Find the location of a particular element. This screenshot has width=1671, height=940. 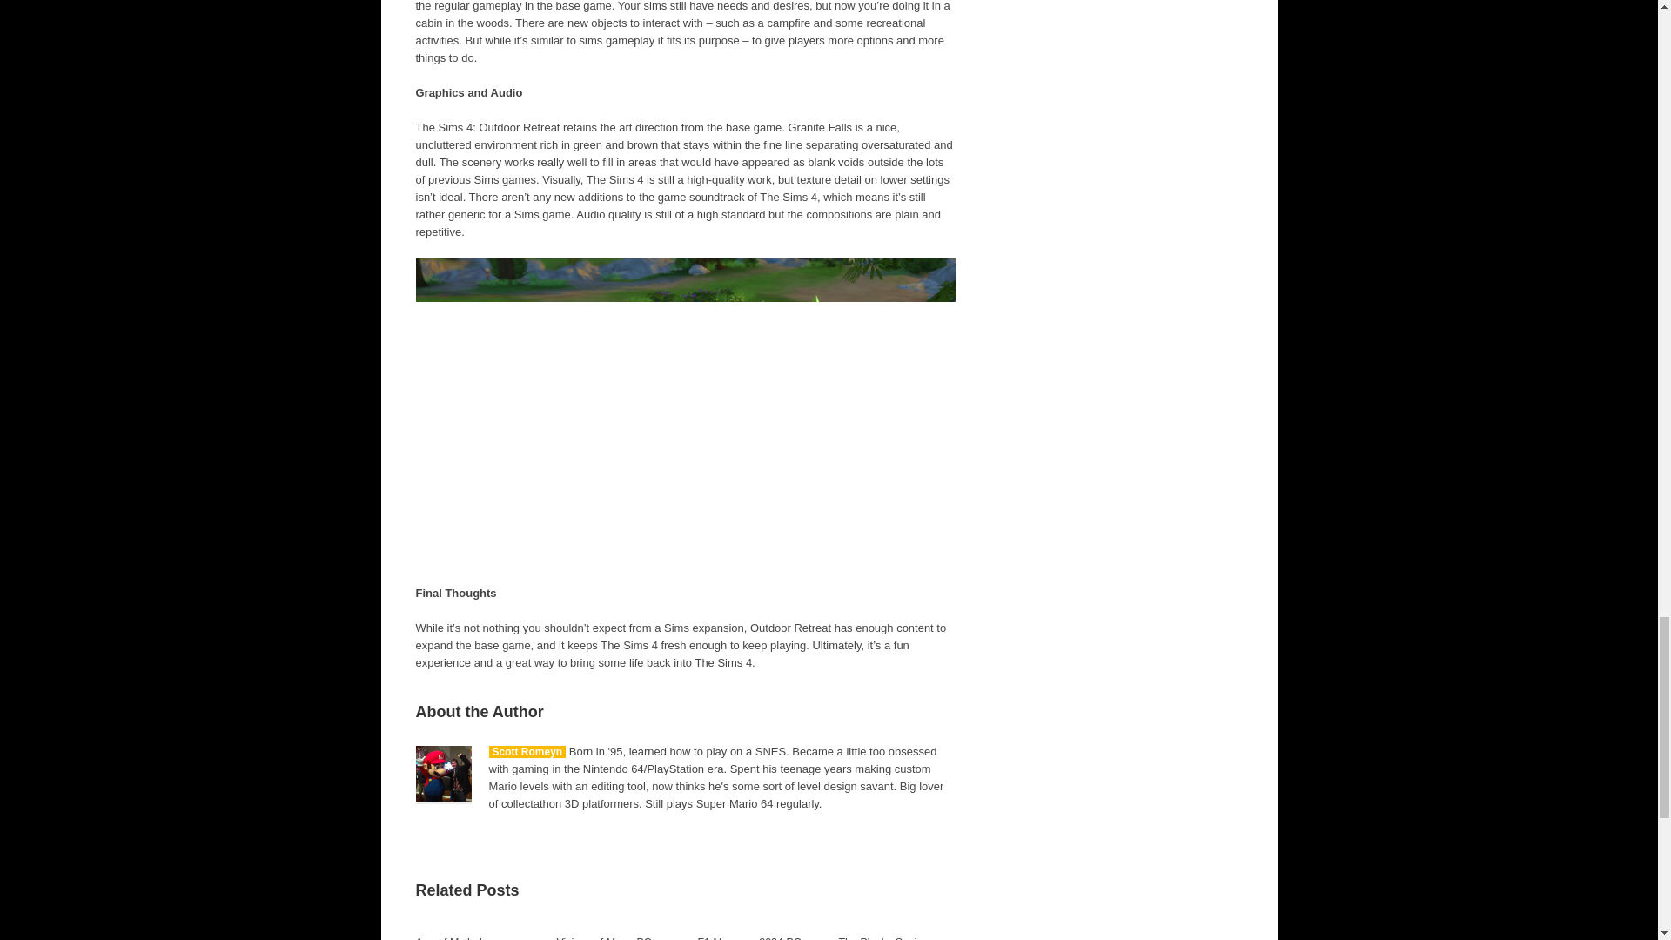

The Plucky Squire Preview is located at coordinates (882, 938).